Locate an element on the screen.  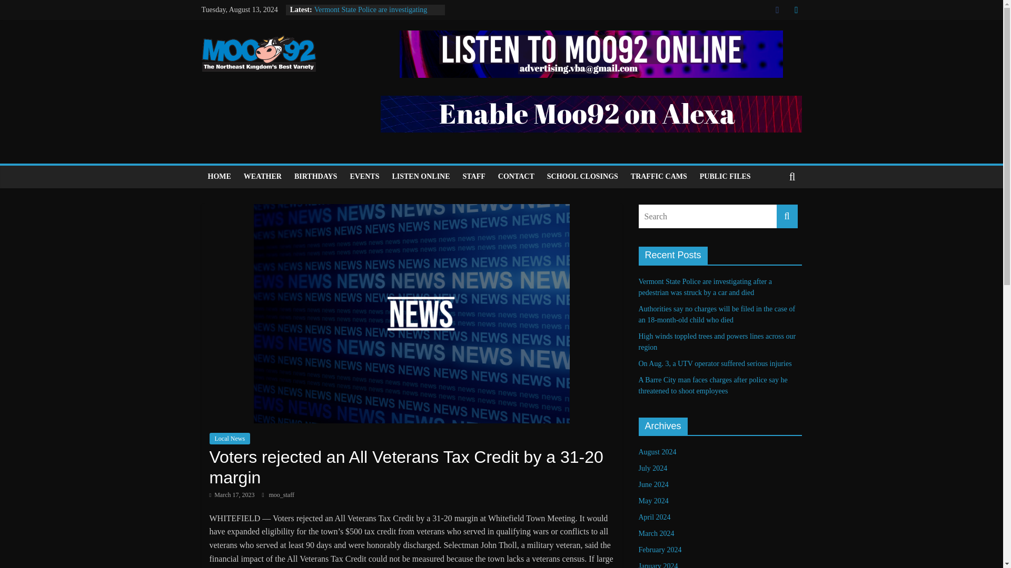
High winds toppled trees and powers lines across our region is located at coordinates (717, 342).